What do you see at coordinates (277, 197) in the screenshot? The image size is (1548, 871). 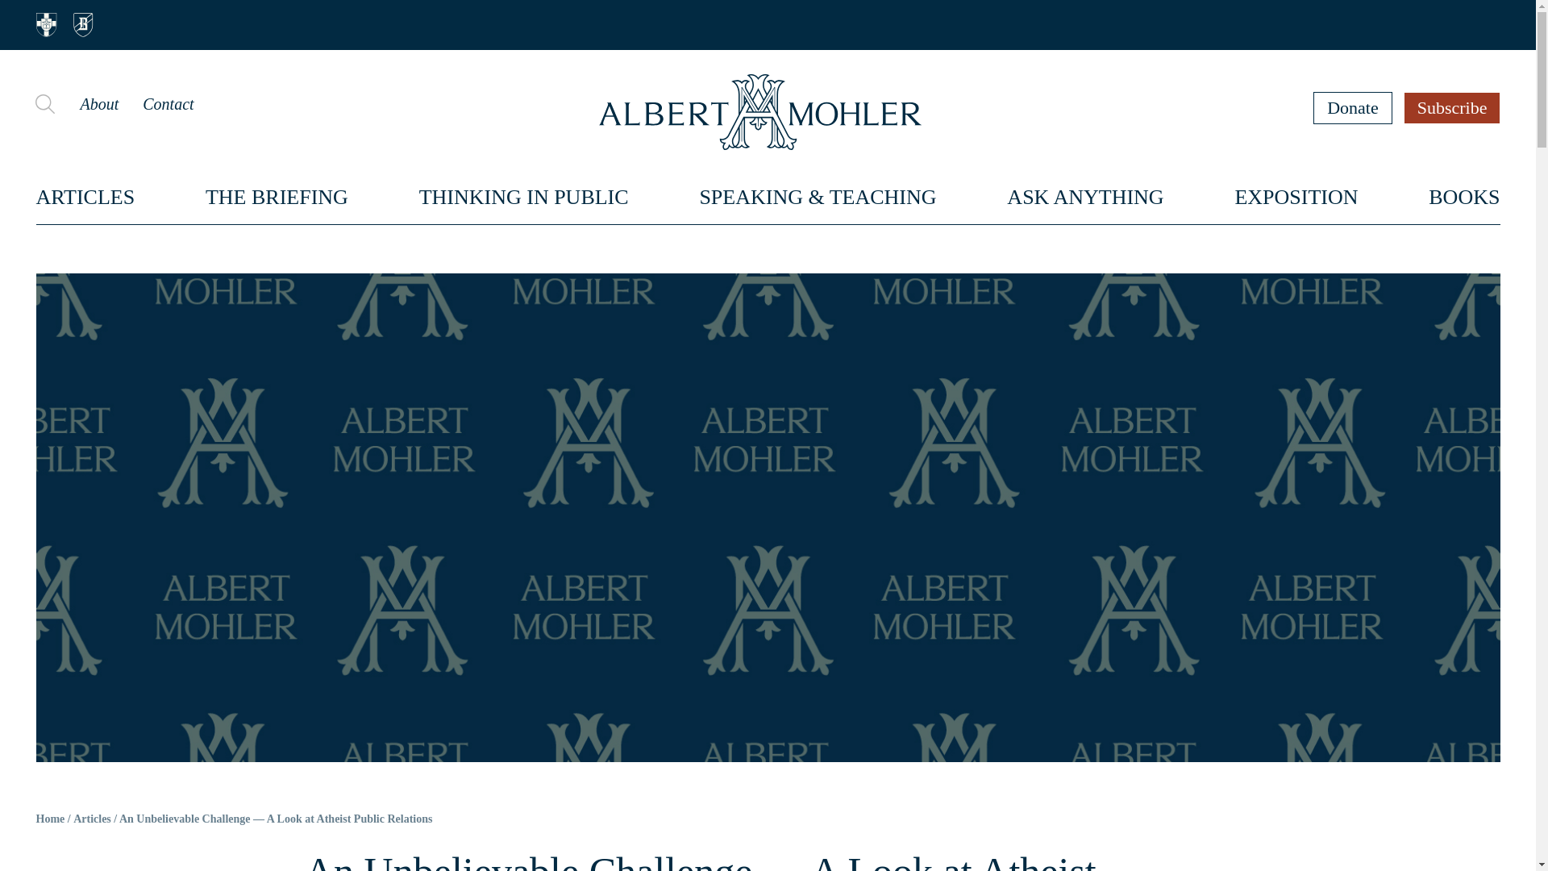 I see `THE BRIEFING` at bounding box center [277, 197].